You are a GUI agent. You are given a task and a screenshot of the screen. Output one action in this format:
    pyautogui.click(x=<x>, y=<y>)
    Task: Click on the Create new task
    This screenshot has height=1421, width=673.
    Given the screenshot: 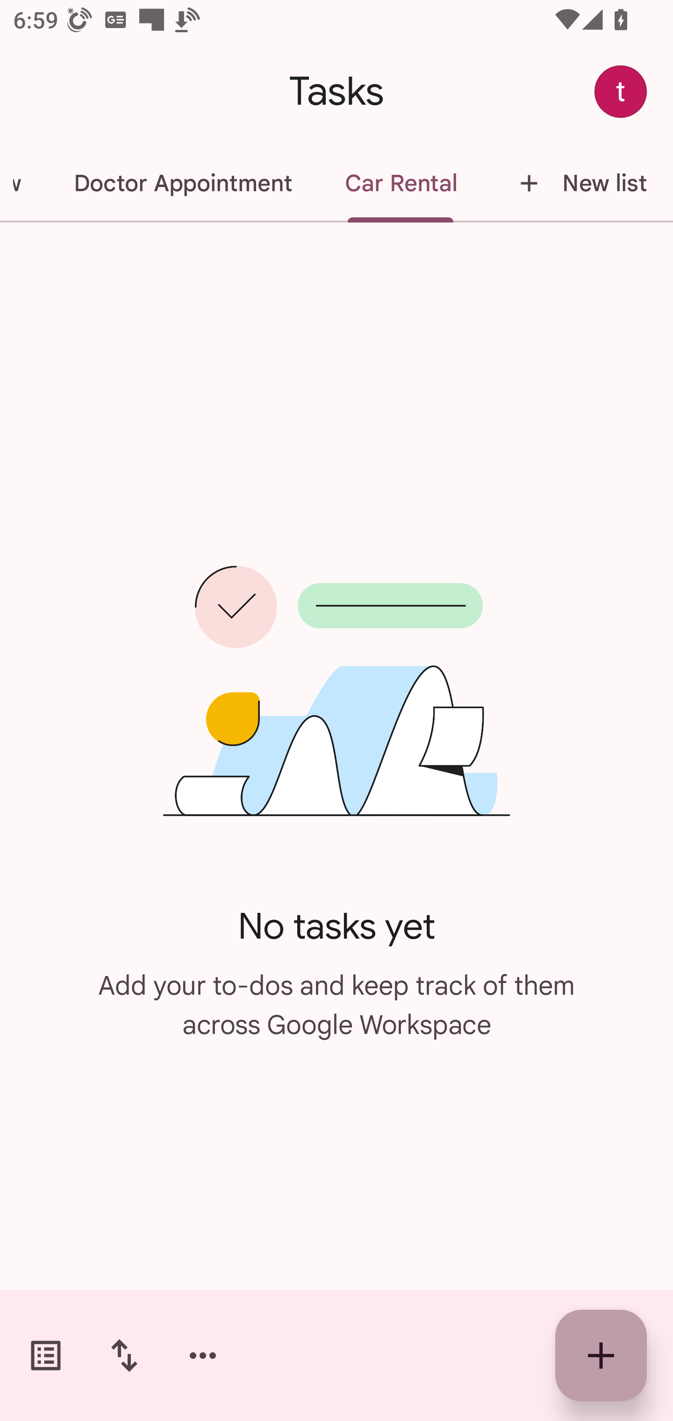 What is the action you would take?
    pyautogui.click(x=601, y=1356)
    